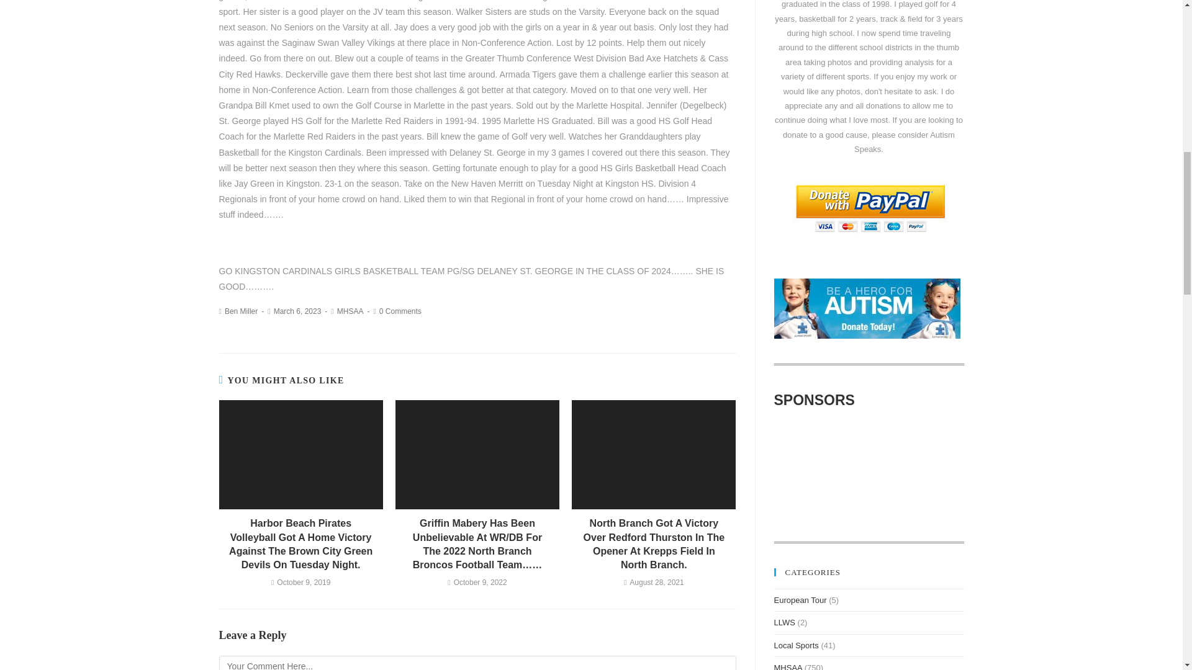 The image size is (1192, 670). What do you see at coordinates (350, 311) in the screenshot?
I see `MHSAA` at bounding box center [350, 311].